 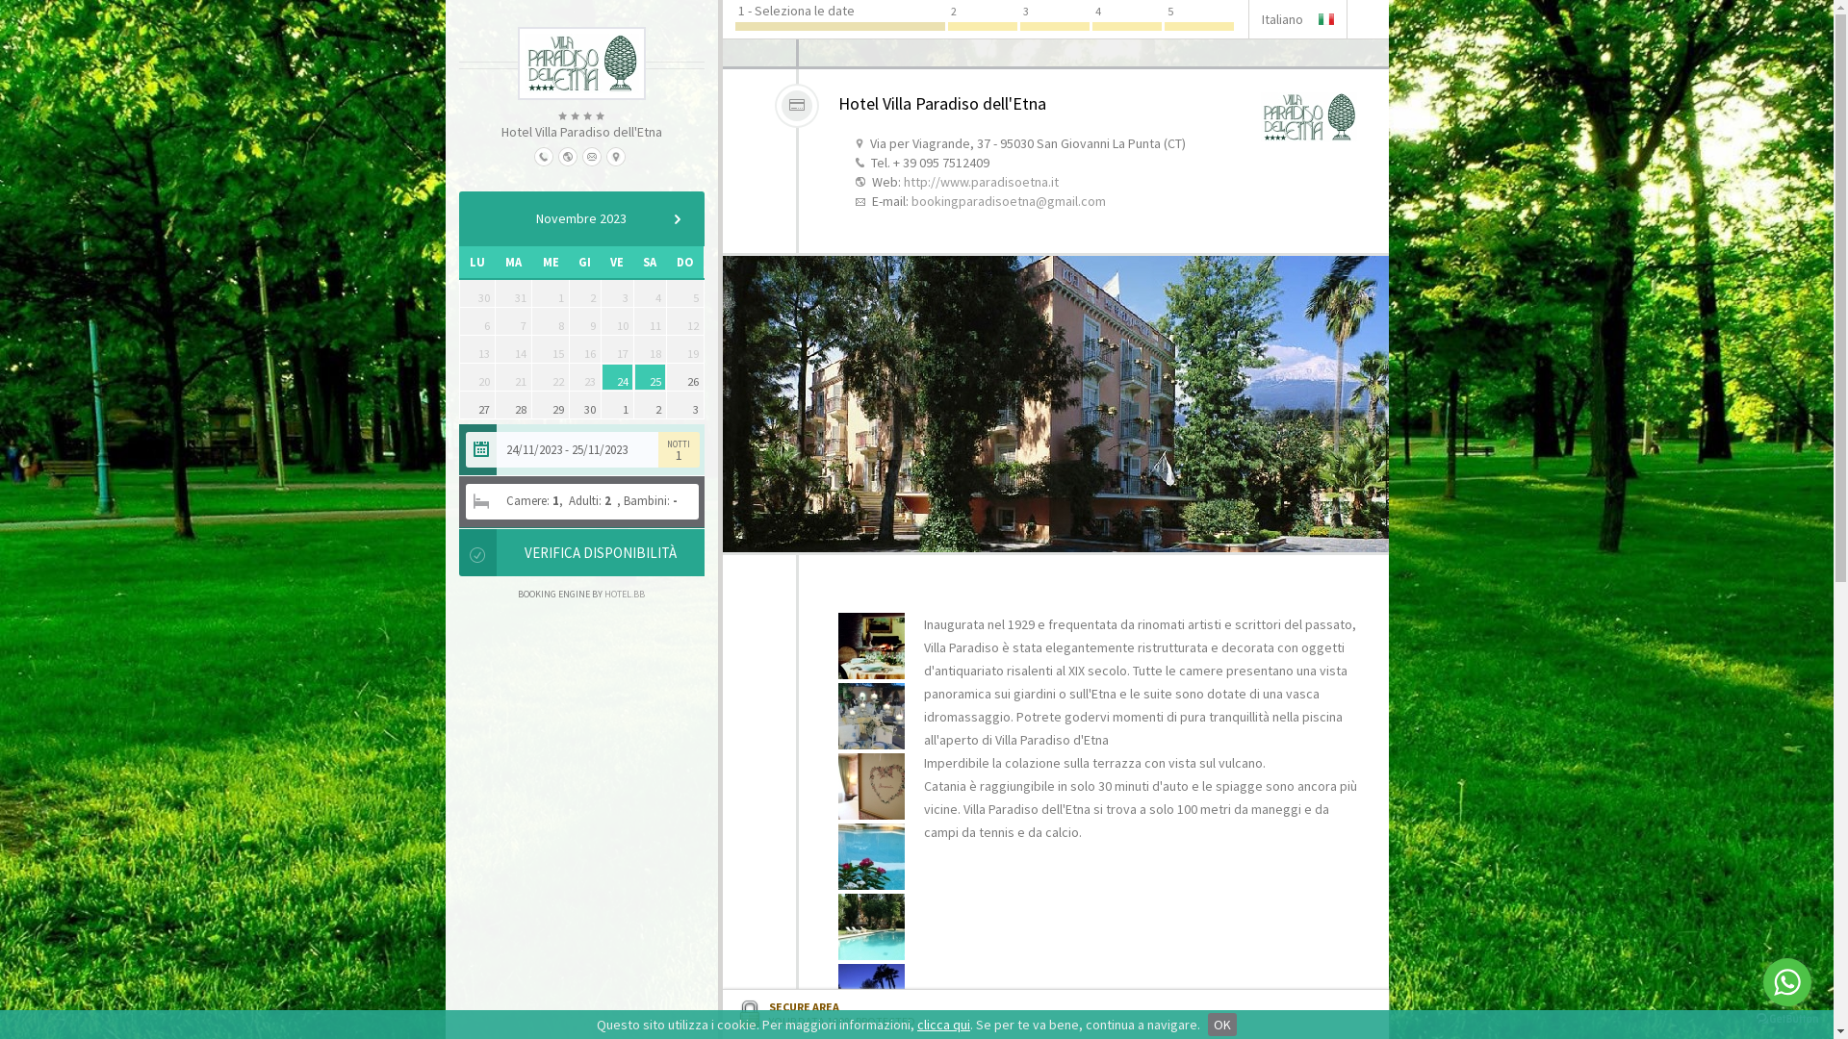 I want to click on 30, so click(x=585, y=405).